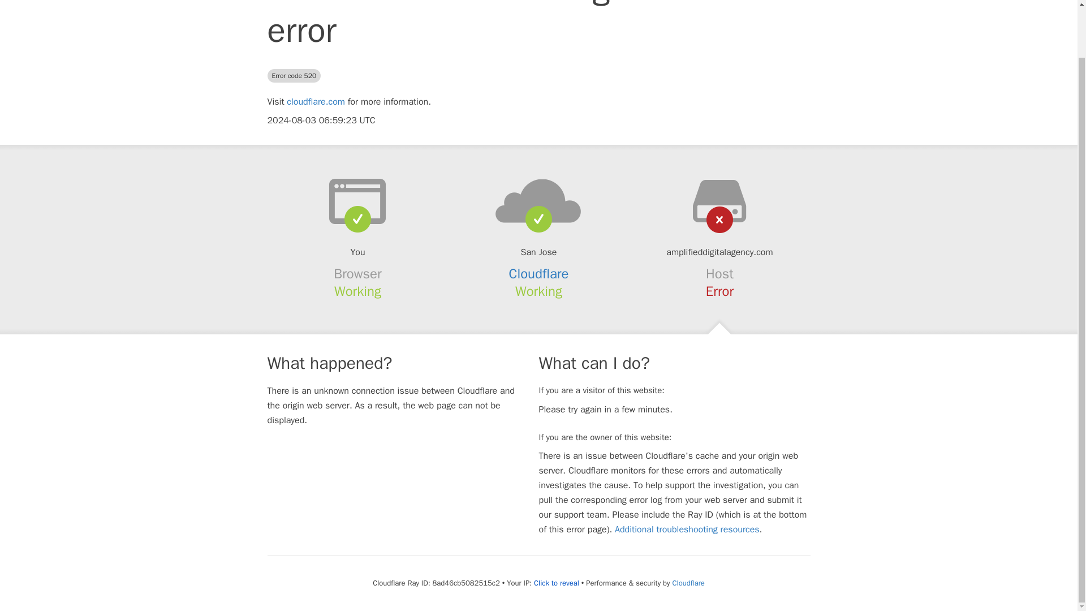 The image size is (1086, 611). I want to click on Additional troubleshooting resources, so click(687, 530).